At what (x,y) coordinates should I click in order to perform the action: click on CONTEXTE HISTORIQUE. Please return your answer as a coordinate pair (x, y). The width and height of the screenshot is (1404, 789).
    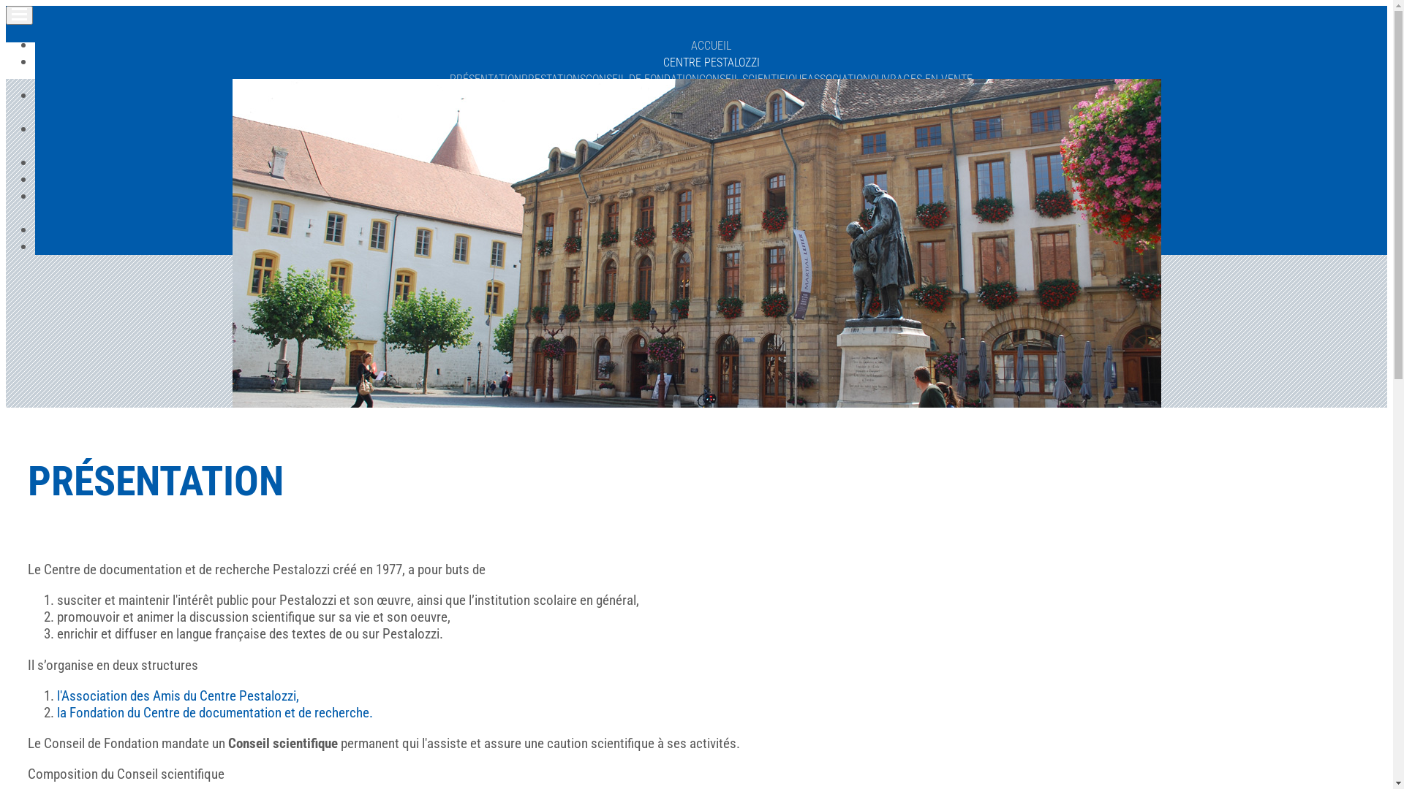
    Looking at the image, I should click on (642, 113).